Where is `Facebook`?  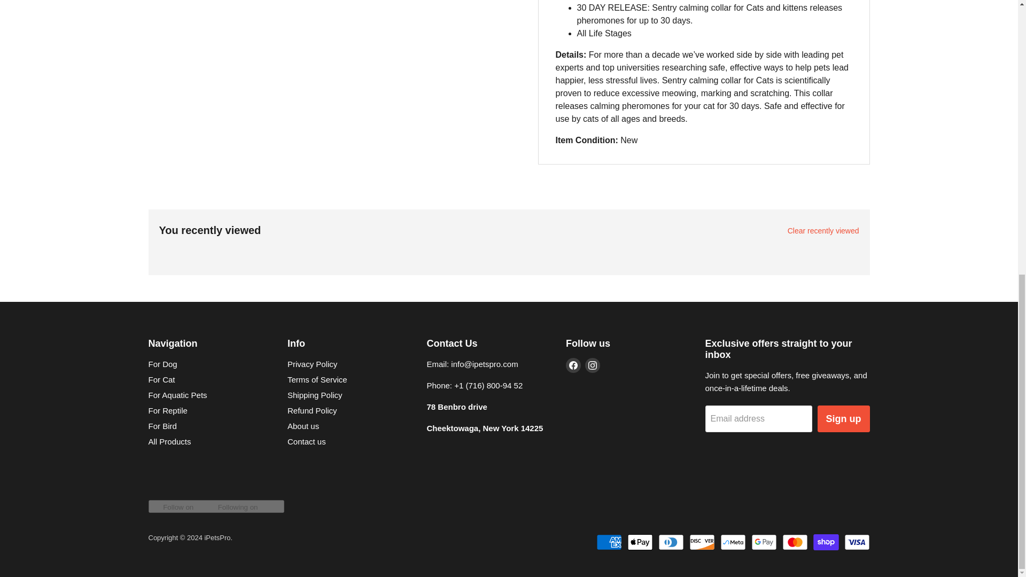
Facebook is located at coordinates (573, 365).